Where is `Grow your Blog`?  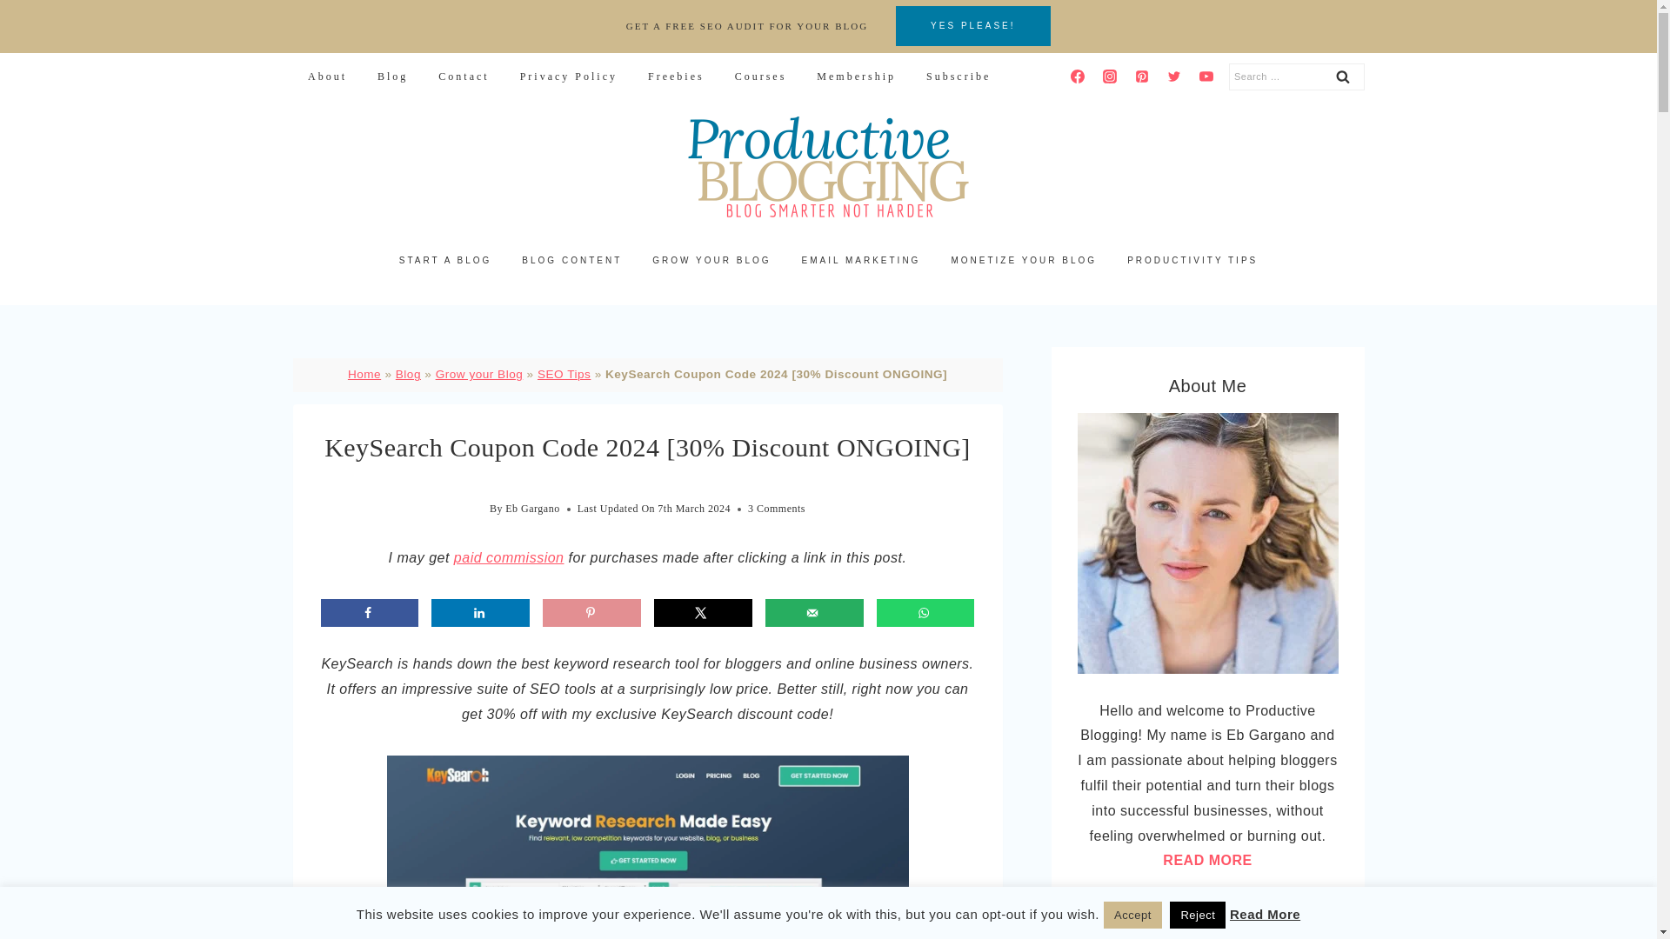 Grow your Blog is located at coordinates (480, 374).